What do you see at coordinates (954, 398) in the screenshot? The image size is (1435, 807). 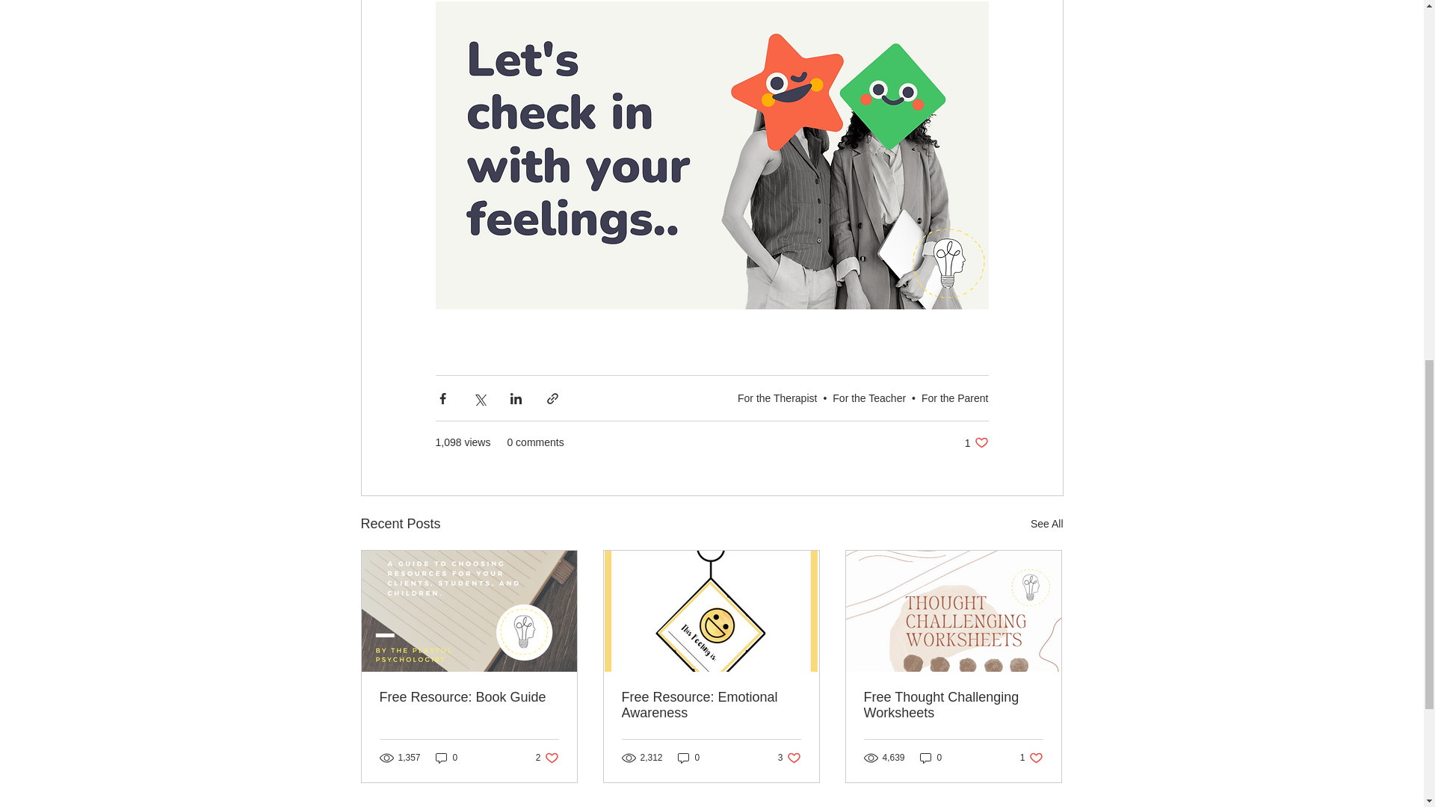 I see `0` at bounding box center [954, 398].